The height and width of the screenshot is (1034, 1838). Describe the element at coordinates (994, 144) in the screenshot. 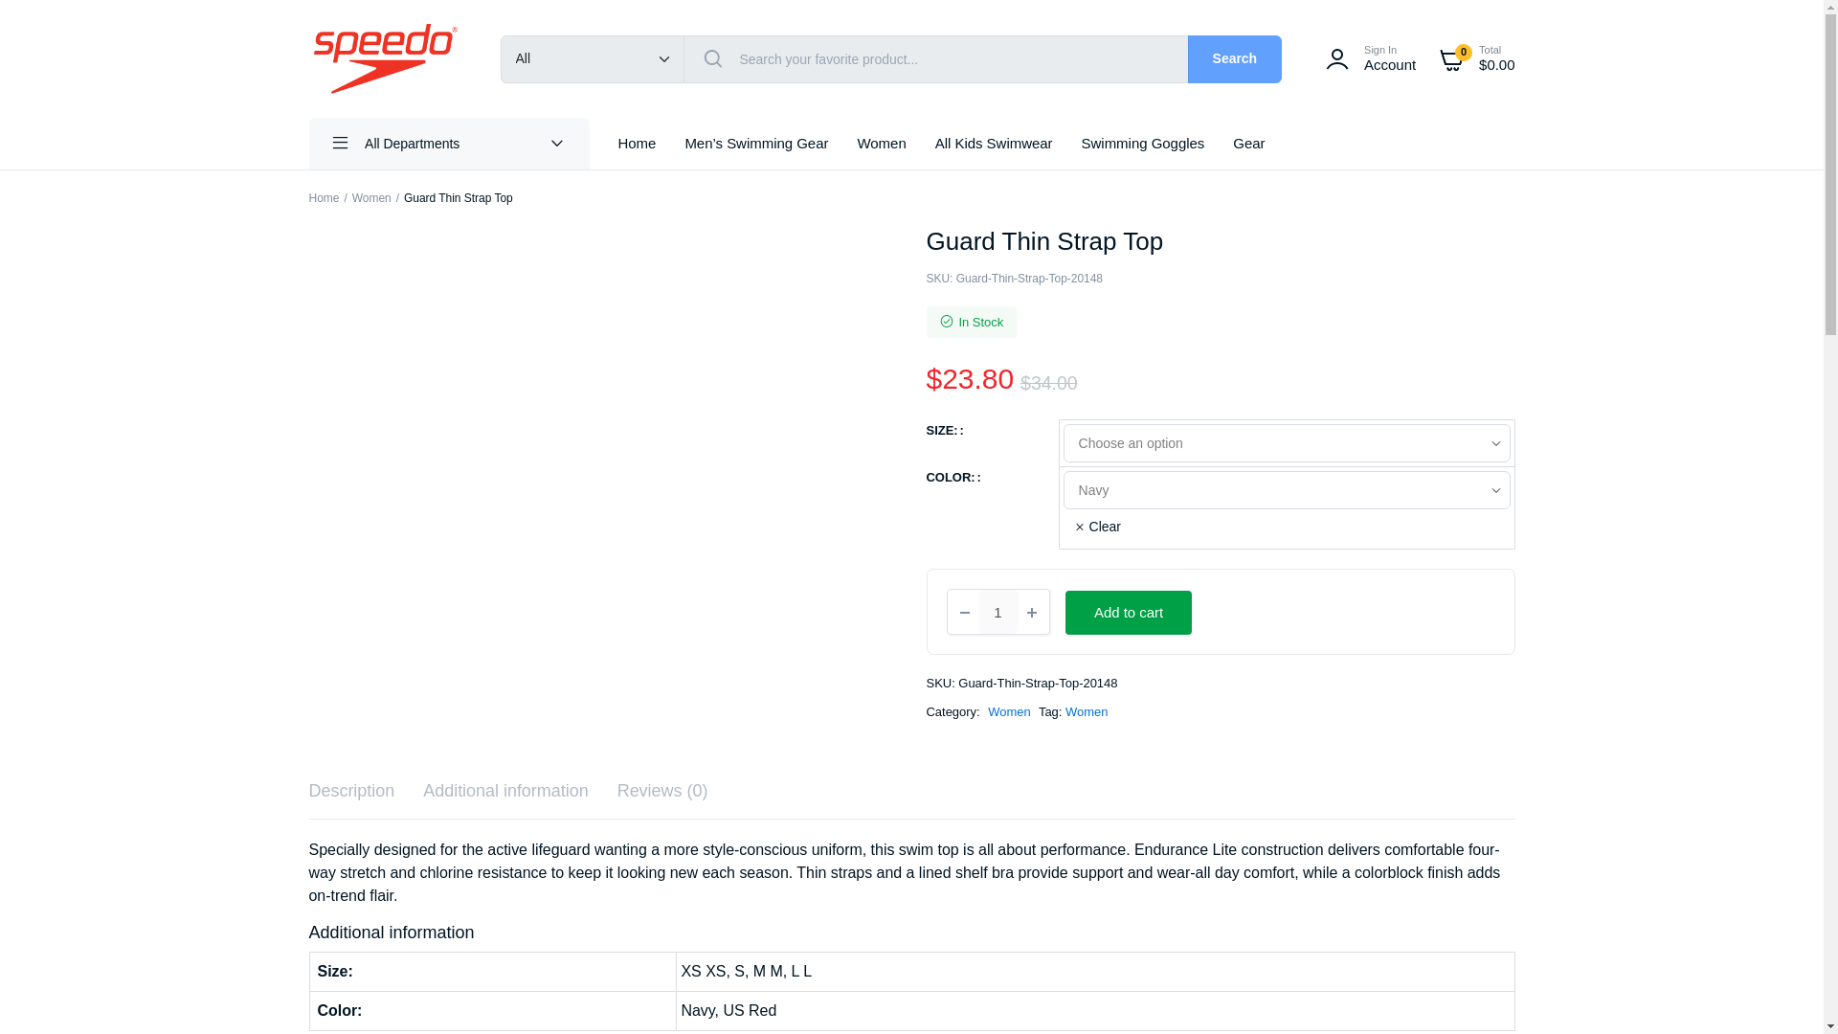

I see `Search` at that location.